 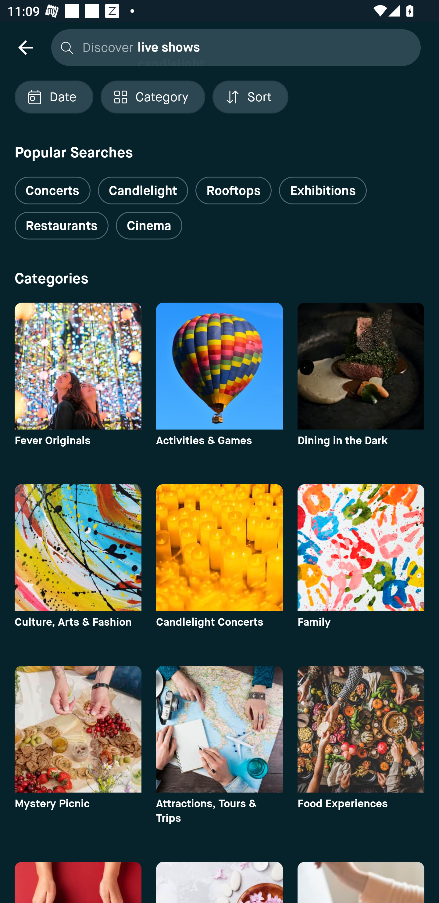 I want to click on category image, so click(x=220, y=547).